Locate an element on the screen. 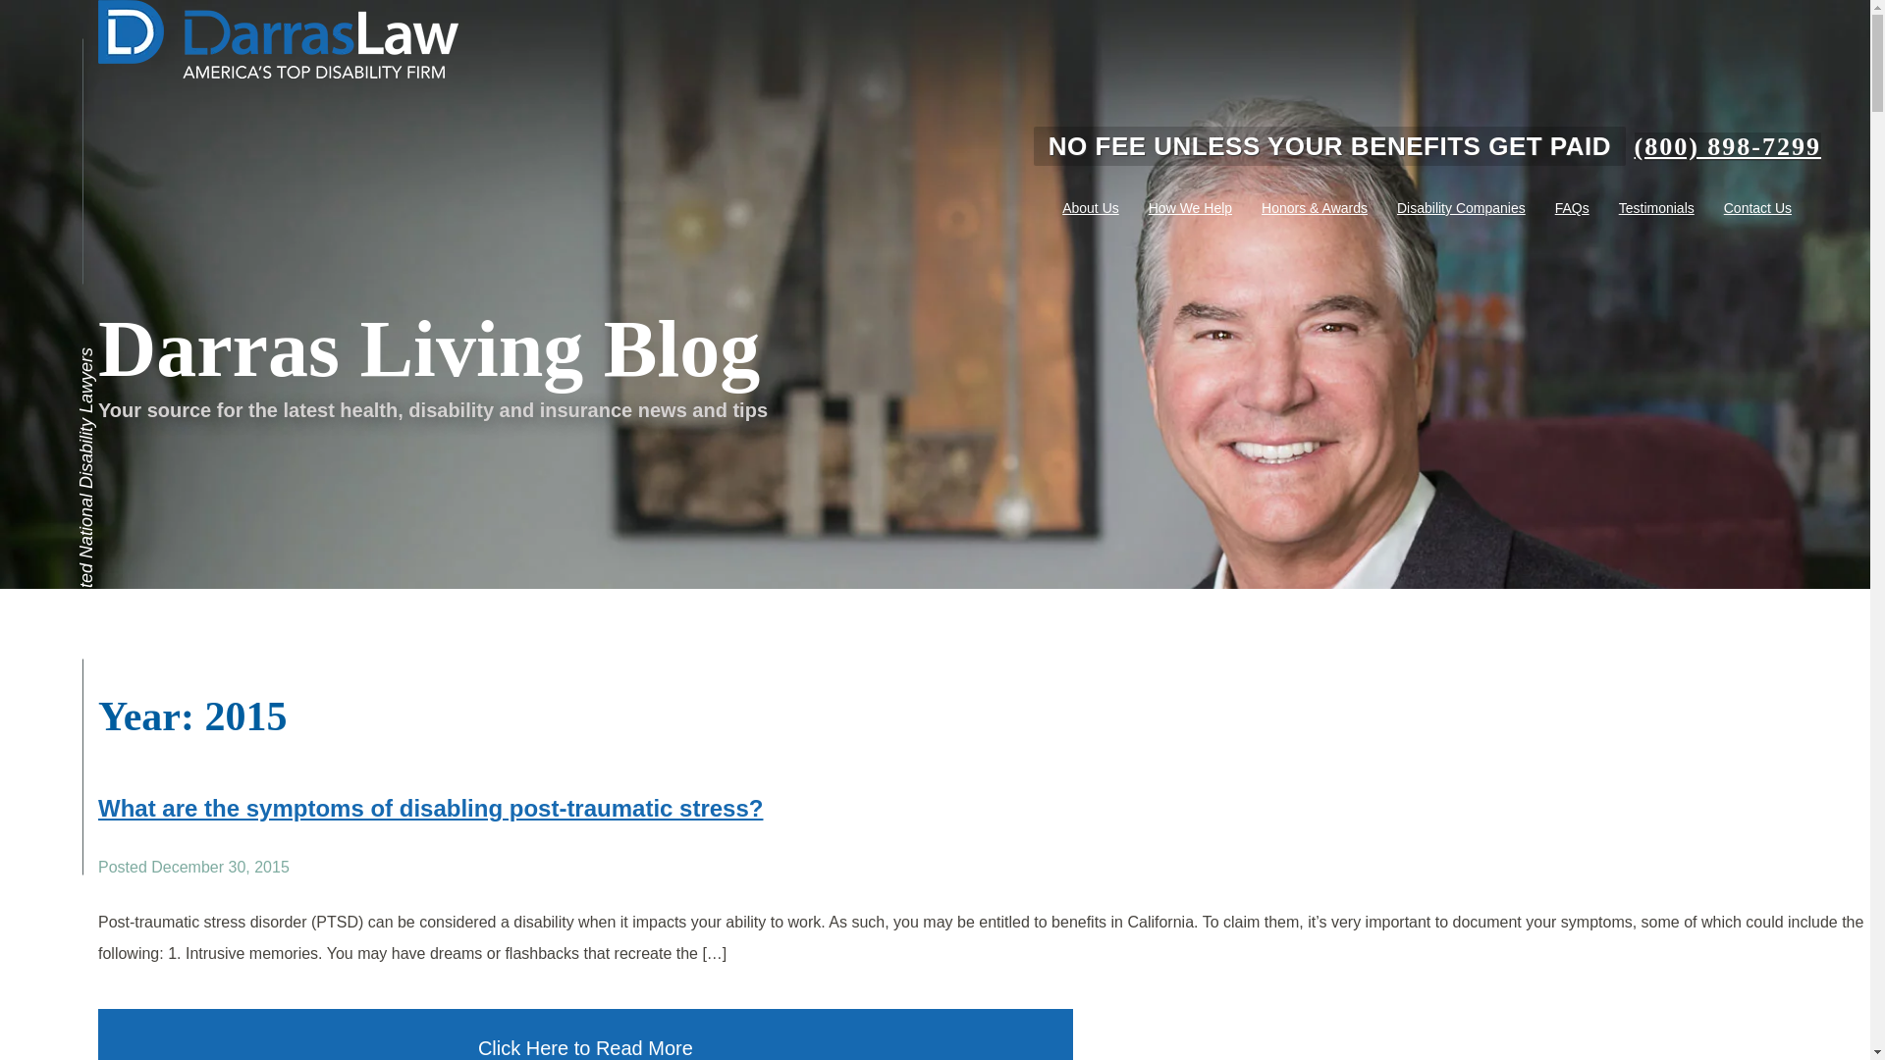  About Us is located at coordinates (1090, 208).